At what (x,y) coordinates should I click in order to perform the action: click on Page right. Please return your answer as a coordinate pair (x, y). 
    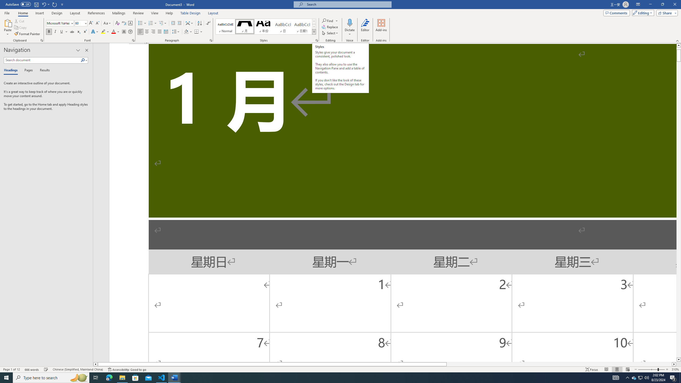
    Looking at the image, I should click on (559, 364).